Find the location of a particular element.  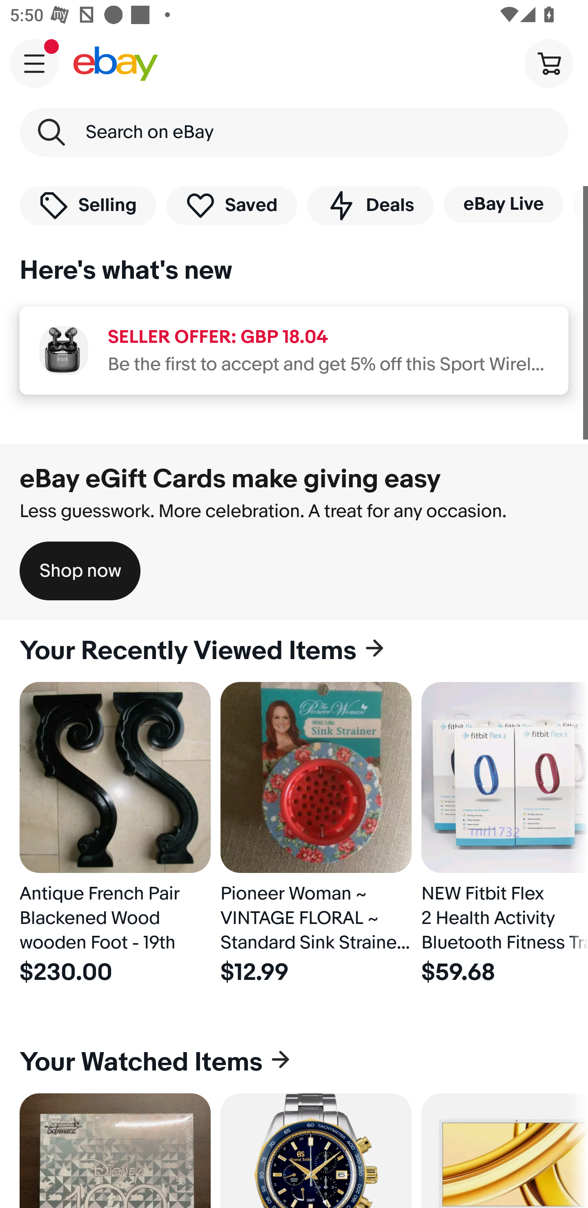

Selling is located at coordinates (88, 205).